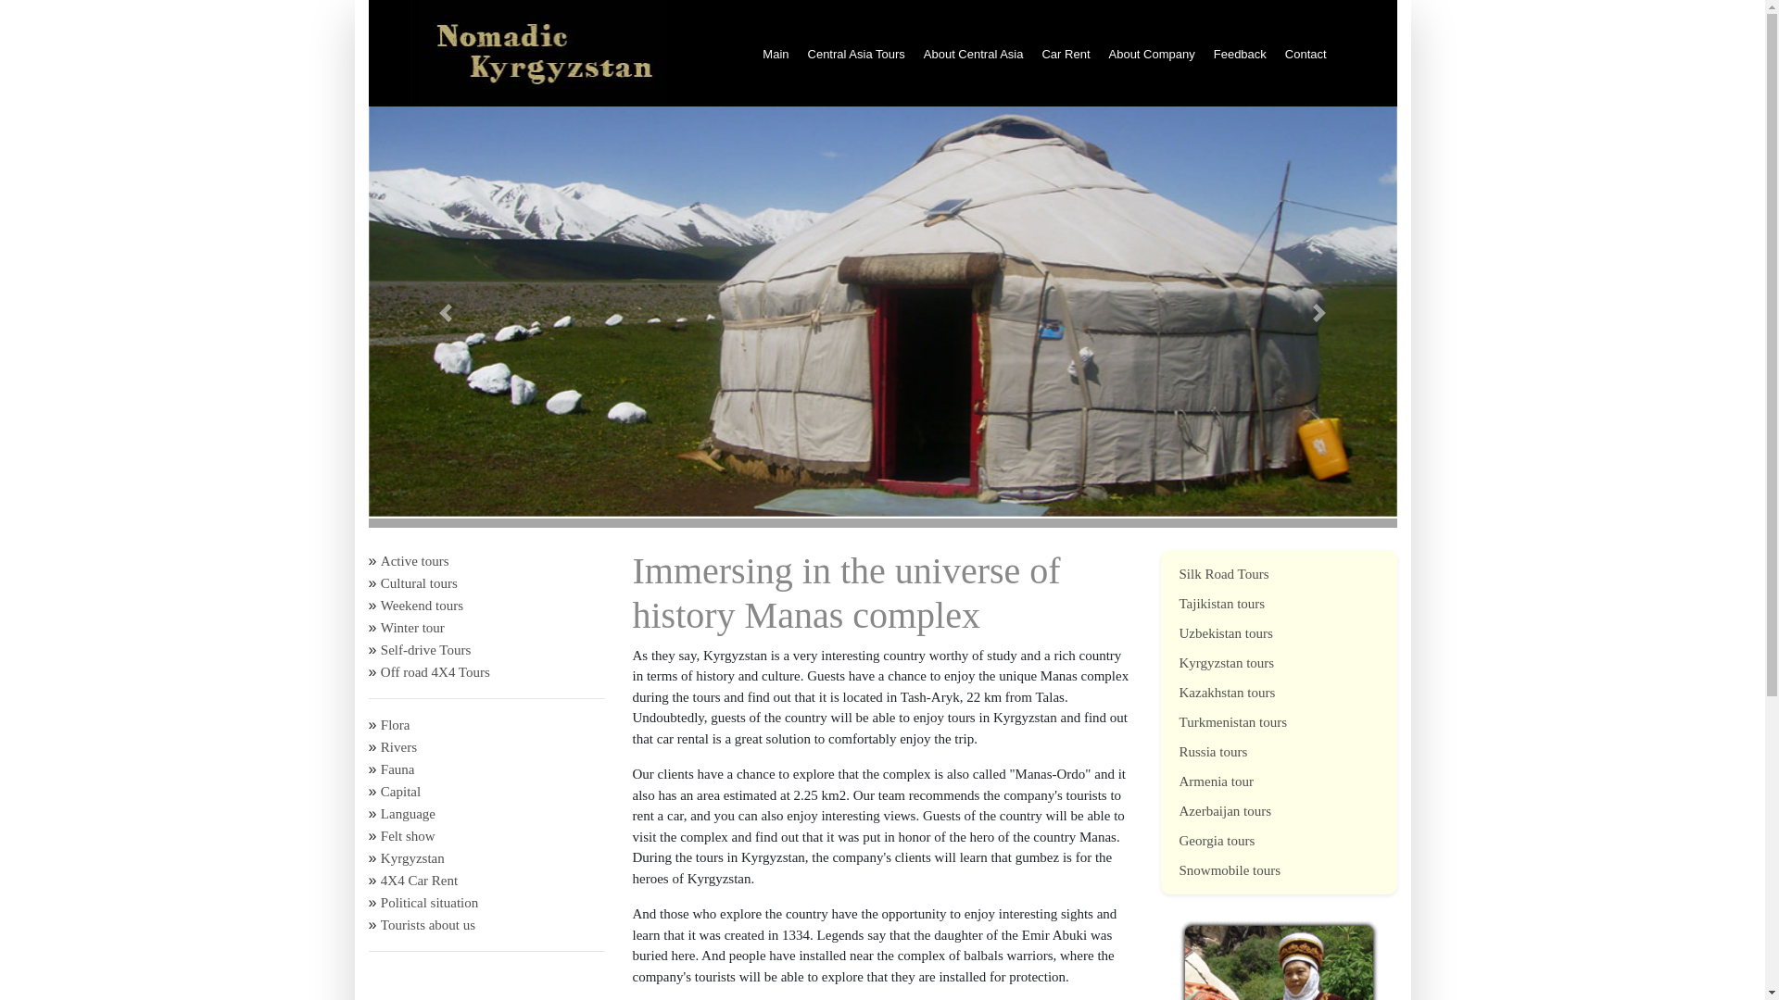 The height and width of the screenshot is (1000, 1779). Describe the element at coordinates (865, 52) in the screenshot. I see `Central Asia Tours` at that location.